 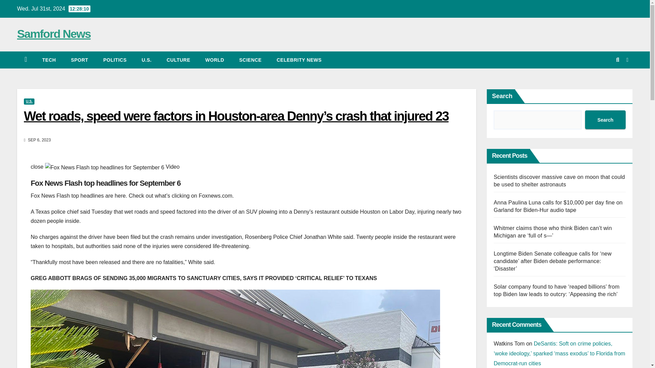 What do you see at coordinates (178, 60) in the screenshot?
I see `Culture` at bounding box center [178, 60].